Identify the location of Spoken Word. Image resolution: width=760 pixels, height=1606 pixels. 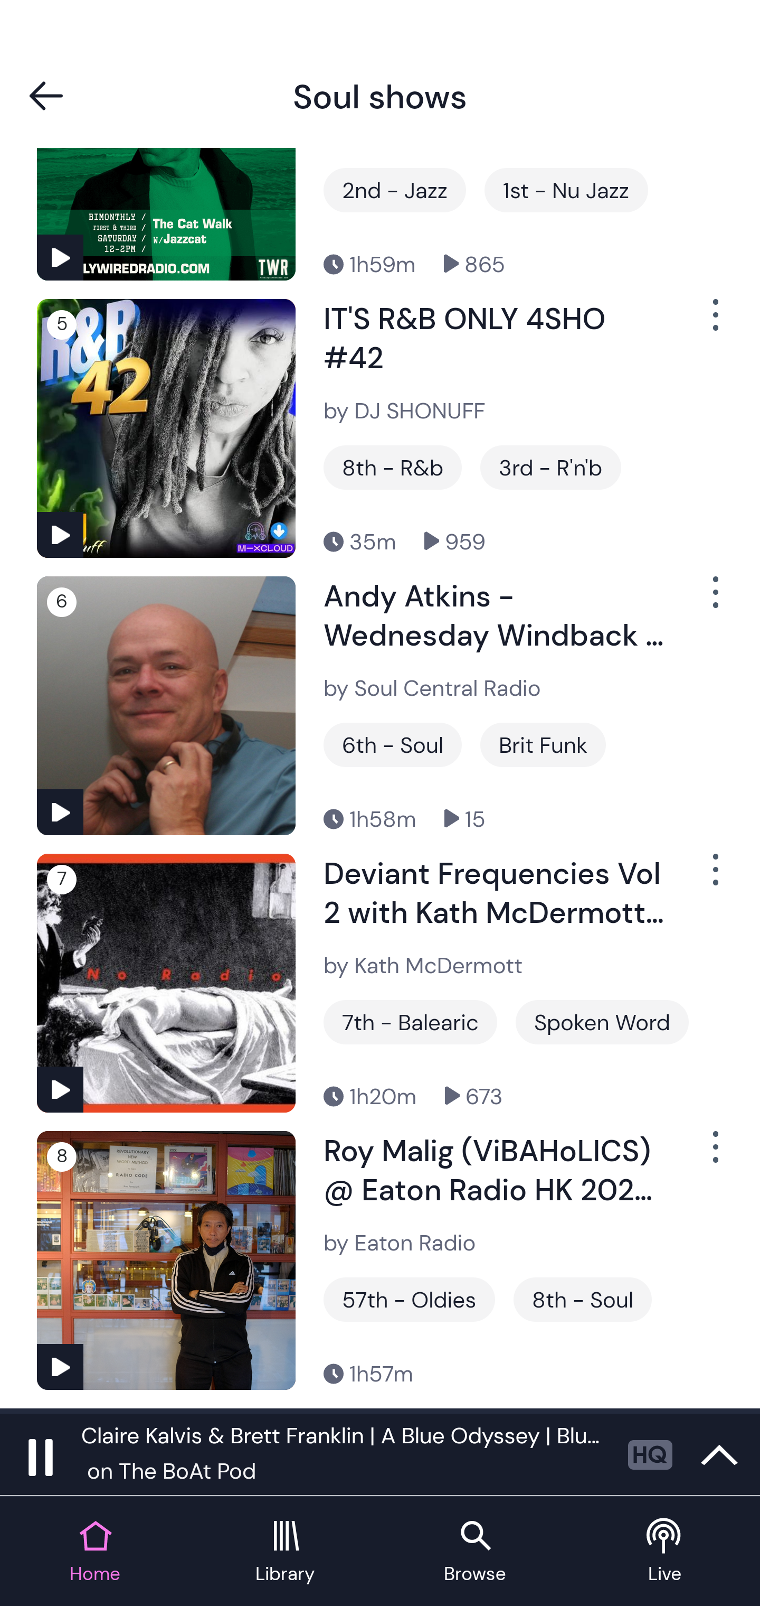
(602, 1022).